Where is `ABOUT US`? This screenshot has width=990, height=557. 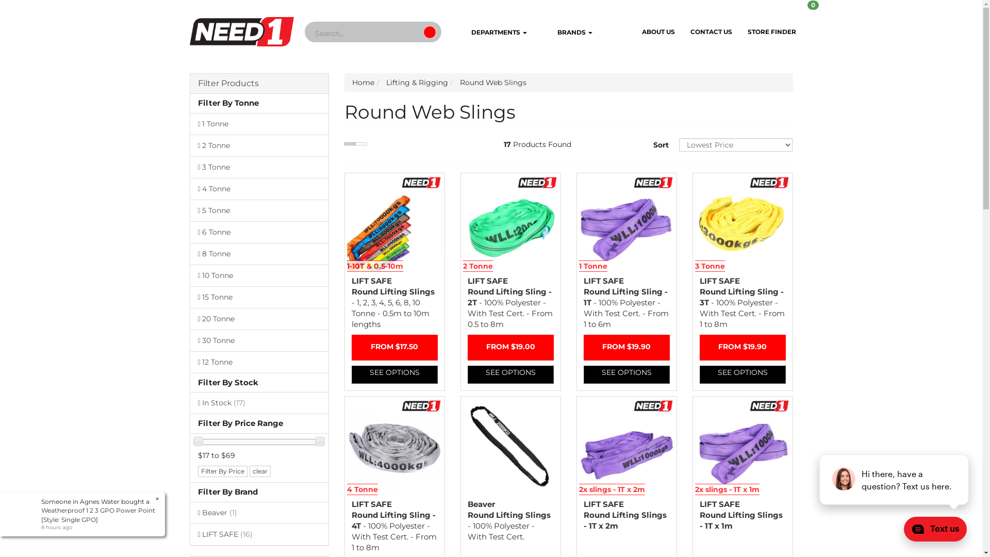 ABOUT US is located at coordinates (658, 32).